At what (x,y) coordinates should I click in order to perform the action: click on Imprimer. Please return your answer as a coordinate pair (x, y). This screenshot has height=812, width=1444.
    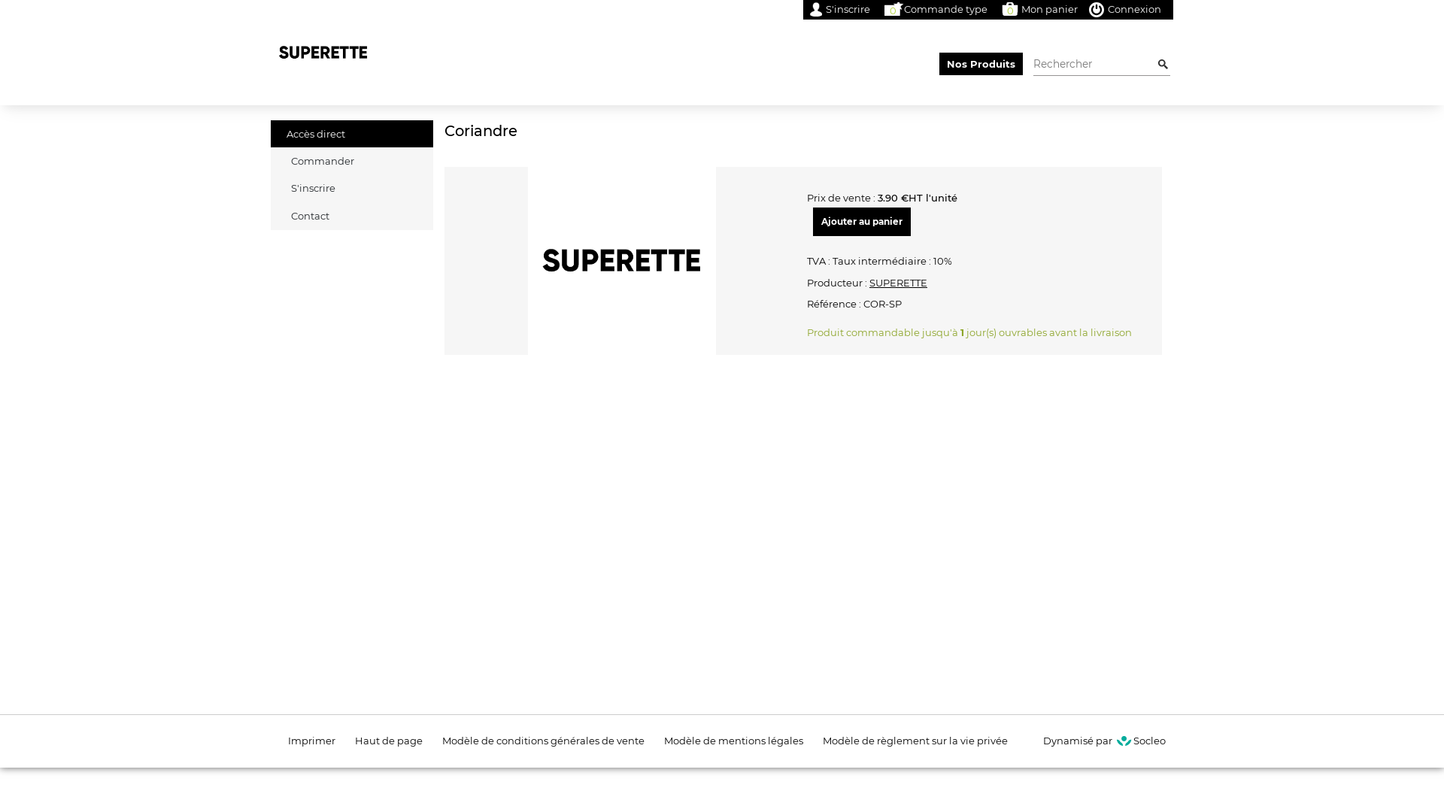
    Looking at the image, I should click on (311, 741).